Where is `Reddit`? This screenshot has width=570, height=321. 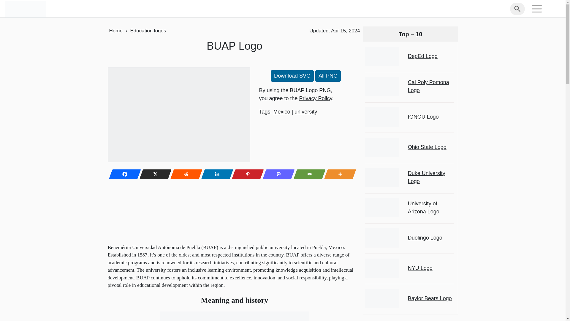
Reddit is located at coordinates (185, 174).